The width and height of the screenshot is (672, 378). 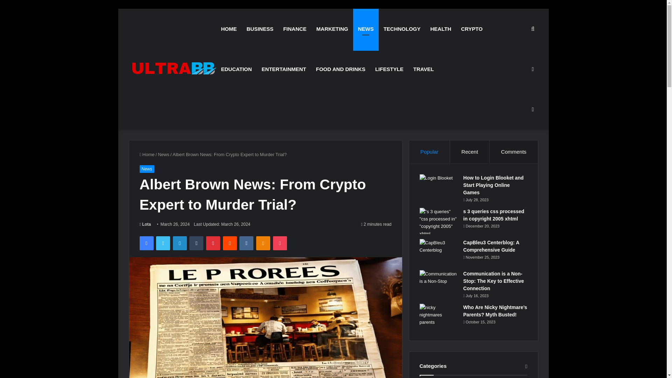 What do you see at coordinates (146, 243) in the screenshot?
I see `Facebook` at bounding box center [146, 243].